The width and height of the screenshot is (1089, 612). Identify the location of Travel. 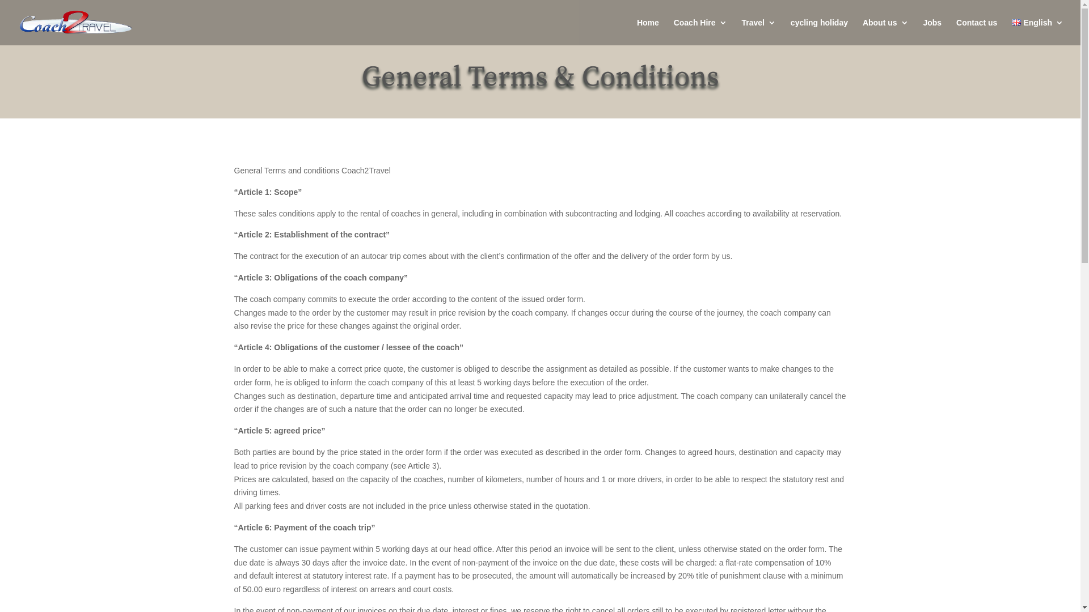
(758, 32).